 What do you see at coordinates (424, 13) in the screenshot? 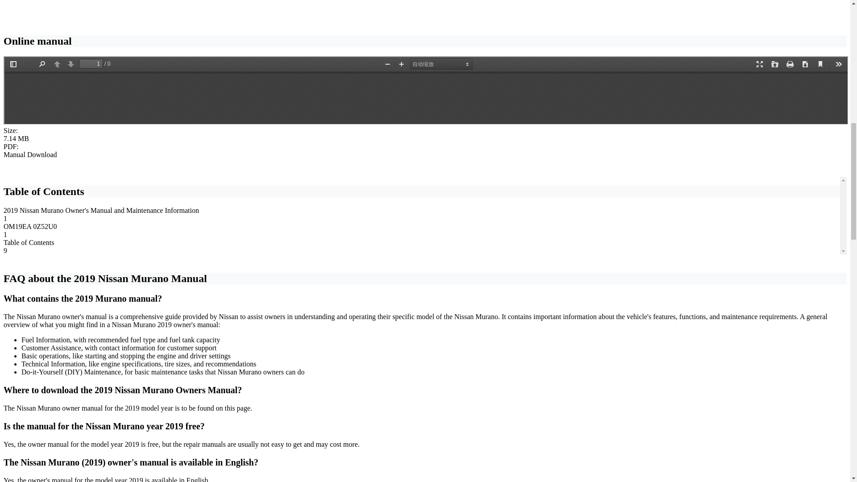
I see `Advertisement` at bounding box center [424, 13].